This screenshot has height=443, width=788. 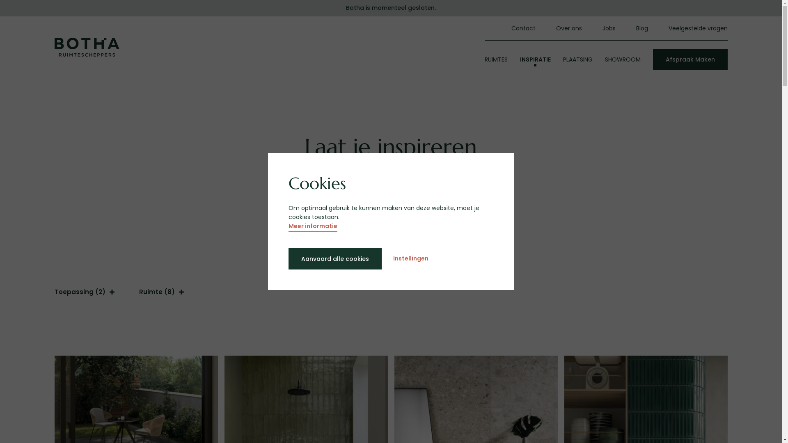 What do you see at coordinates (84, 294) in the screenshot?
I see `Toepassing (2)` at bounding box center [84, 294].